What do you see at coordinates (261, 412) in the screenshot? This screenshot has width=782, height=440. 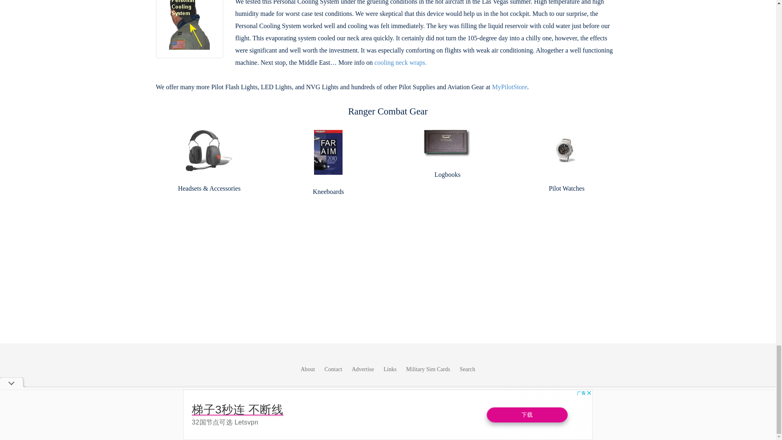 I see `Disclaimer` at bounding box center [261, 412].